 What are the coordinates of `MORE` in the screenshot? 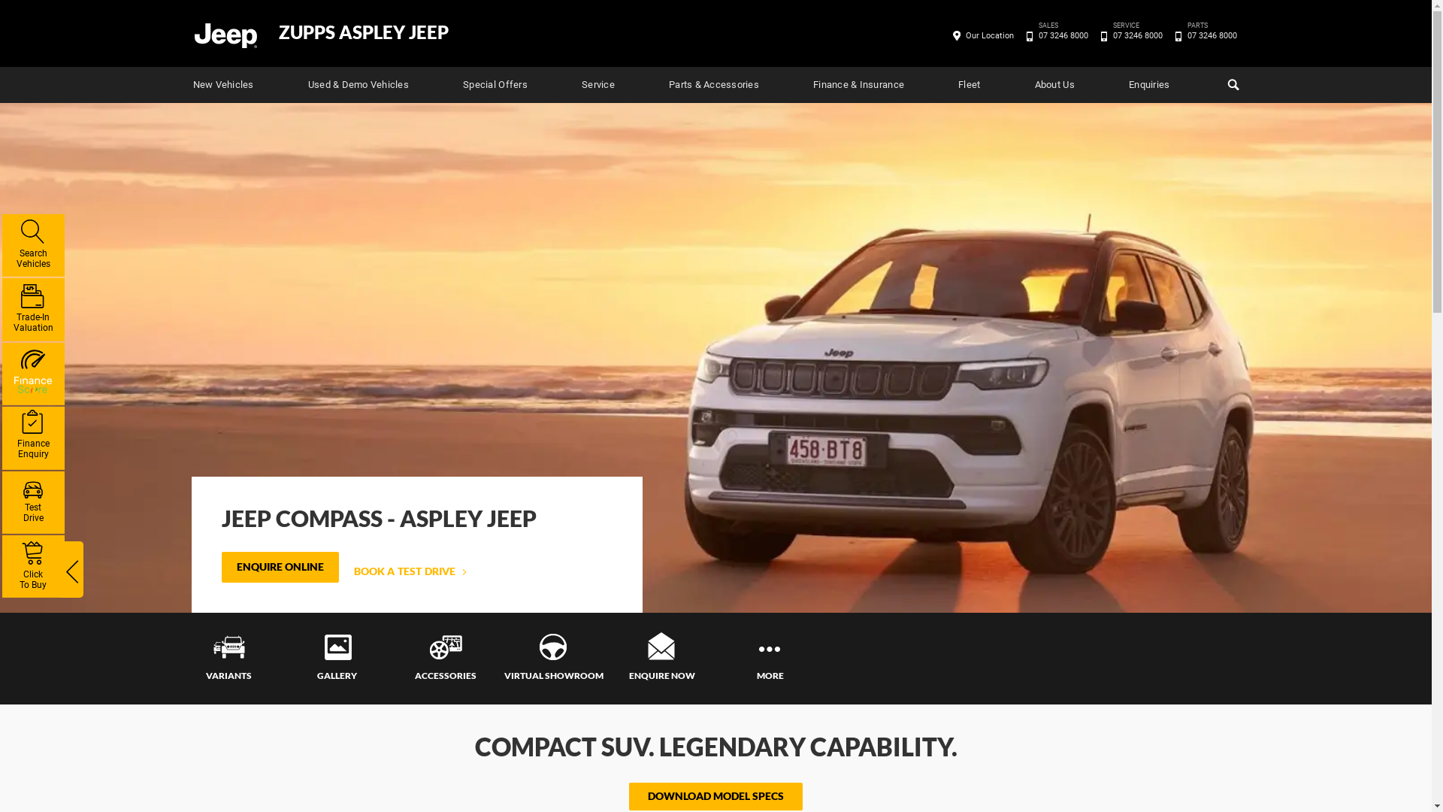 It's located at (770, 659).